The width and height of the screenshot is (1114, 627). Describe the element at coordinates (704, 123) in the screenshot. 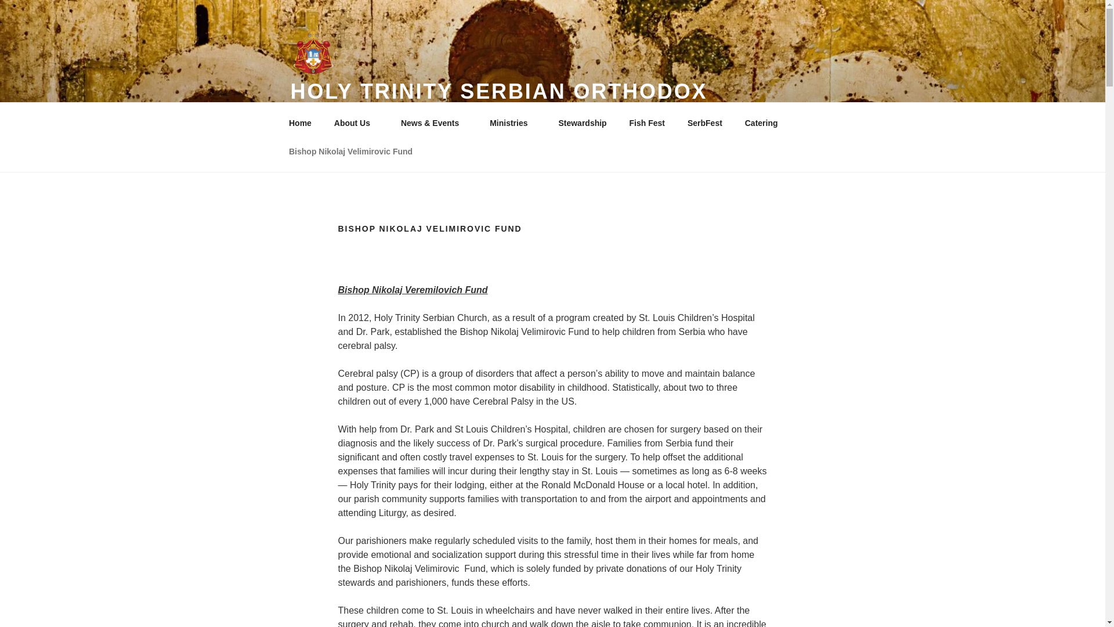

I see `SerbFest` at that location.